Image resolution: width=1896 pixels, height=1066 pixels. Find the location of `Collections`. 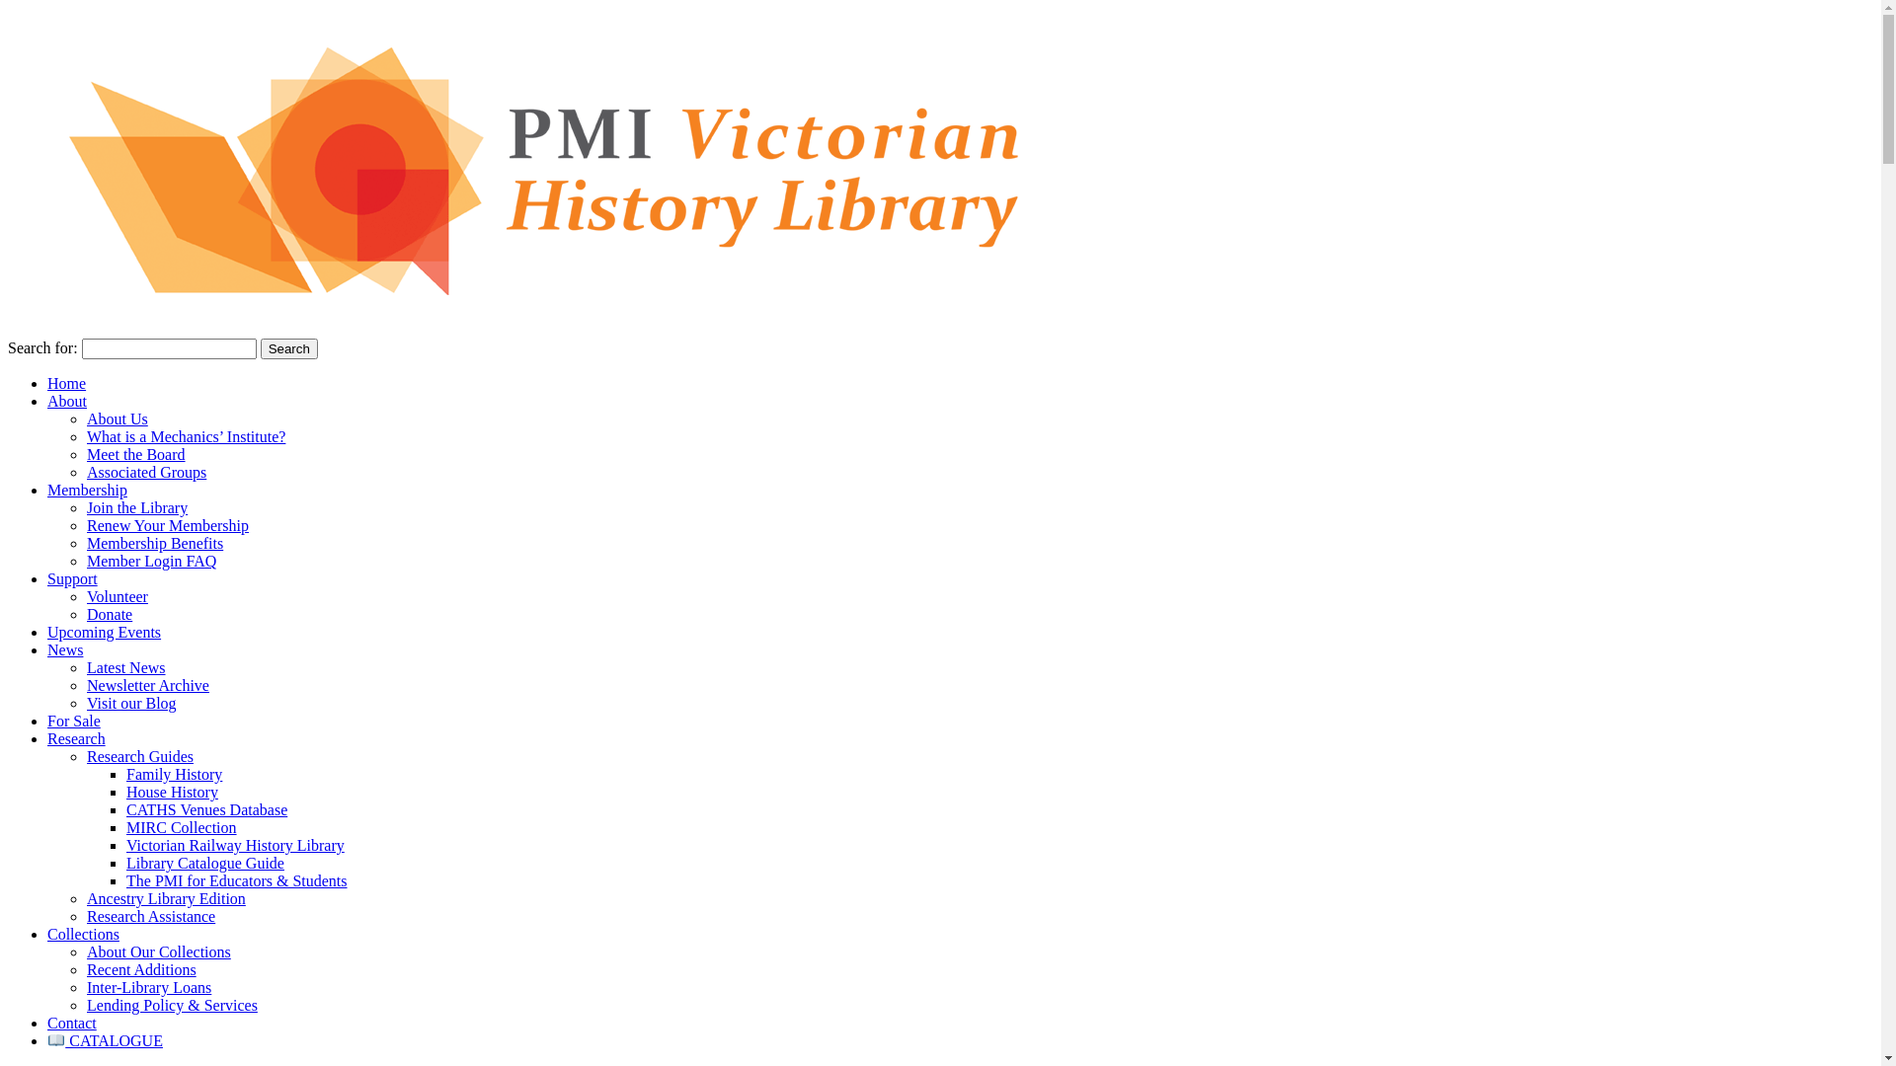

Collections is located at coordinates (83, 934).